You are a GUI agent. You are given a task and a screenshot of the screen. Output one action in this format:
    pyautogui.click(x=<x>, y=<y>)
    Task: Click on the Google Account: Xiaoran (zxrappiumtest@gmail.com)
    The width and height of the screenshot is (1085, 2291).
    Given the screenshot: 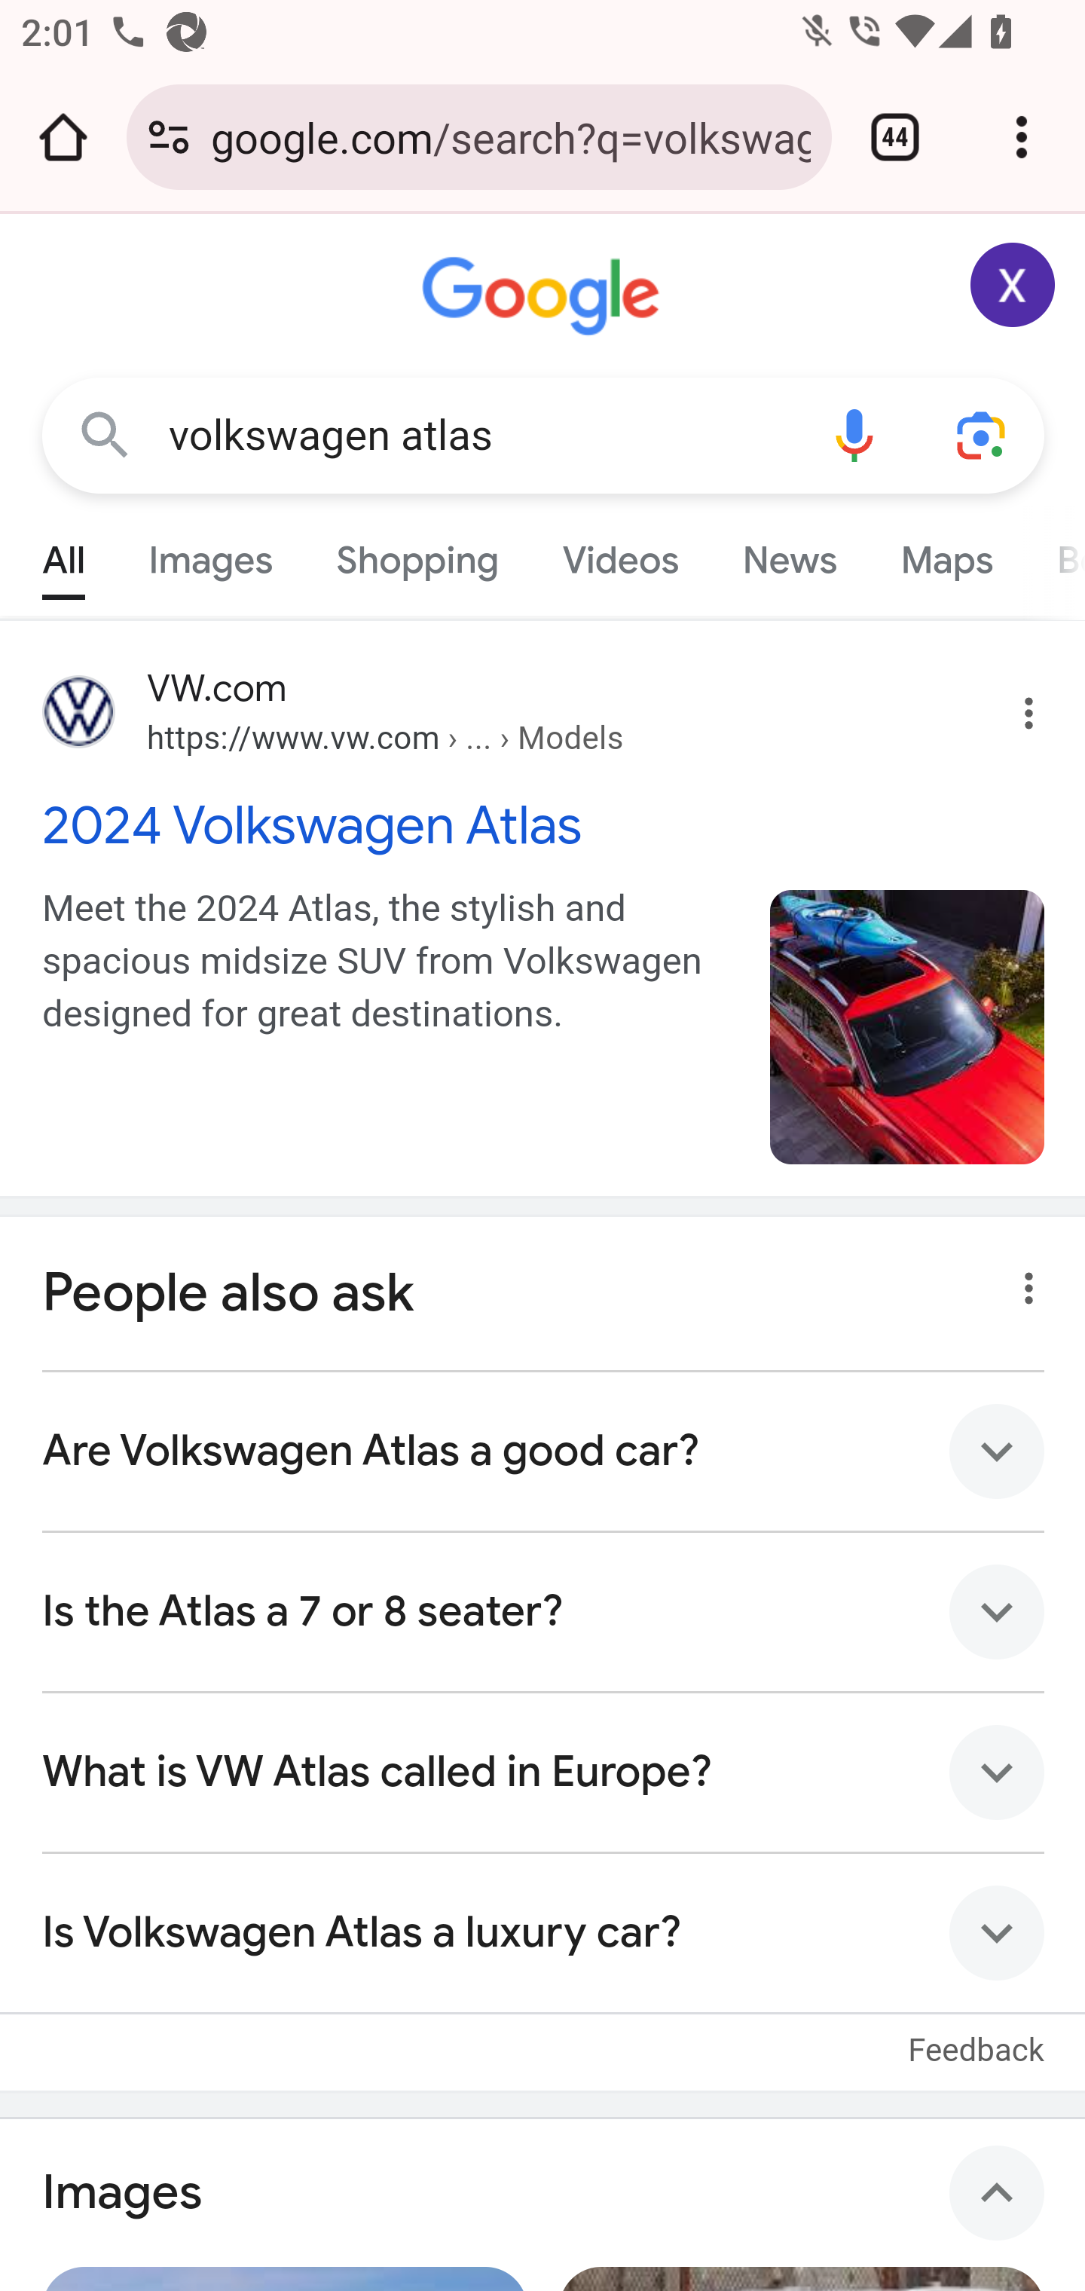 What is the action you would take?
    pyautogui.click(x=1013, y=285)
    